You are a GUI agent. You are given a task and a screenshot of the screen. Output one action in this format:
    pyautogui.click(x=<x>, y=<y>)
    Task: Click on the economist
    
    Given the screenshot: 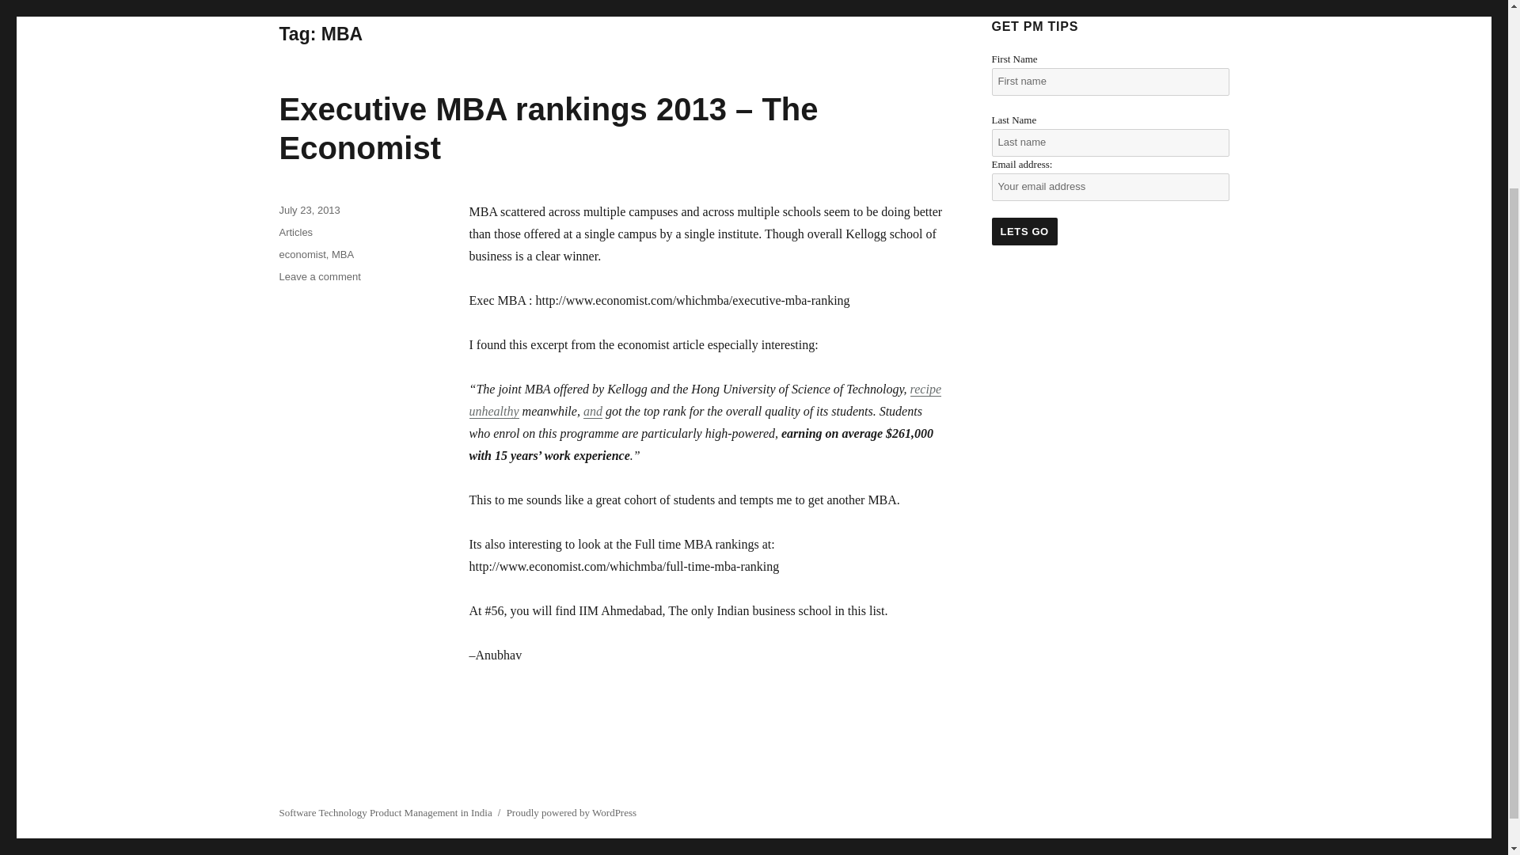 What is the action you would take?
    pyautogui.click(x=301, y=255)
    